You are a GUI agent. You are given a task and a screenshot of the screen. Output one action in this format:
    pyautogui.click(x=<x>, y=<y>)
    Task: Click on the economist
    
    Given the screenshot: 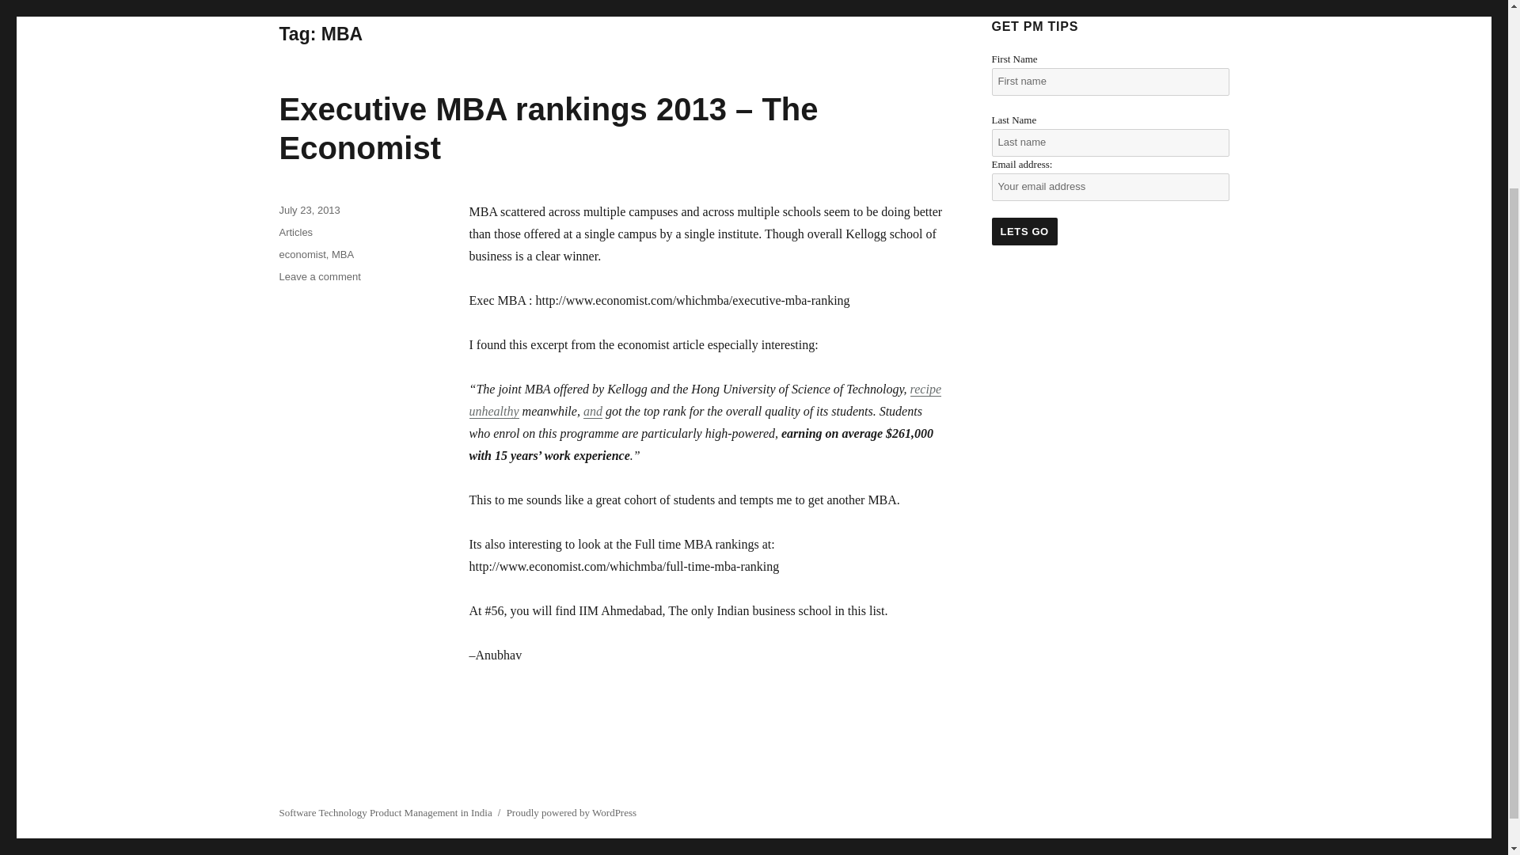 What is the action you would take?
    pyautogui.click(x=301, y=255)
    